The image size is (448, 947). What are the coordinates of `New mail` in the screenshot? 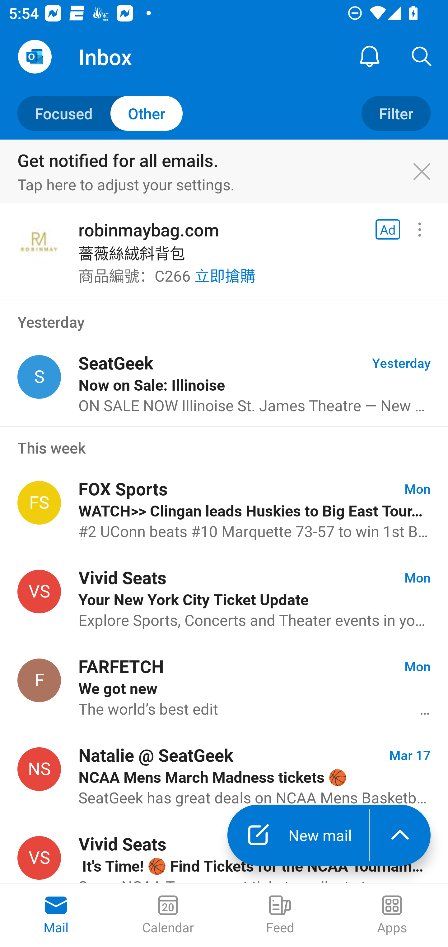 It's located at (298, 835).